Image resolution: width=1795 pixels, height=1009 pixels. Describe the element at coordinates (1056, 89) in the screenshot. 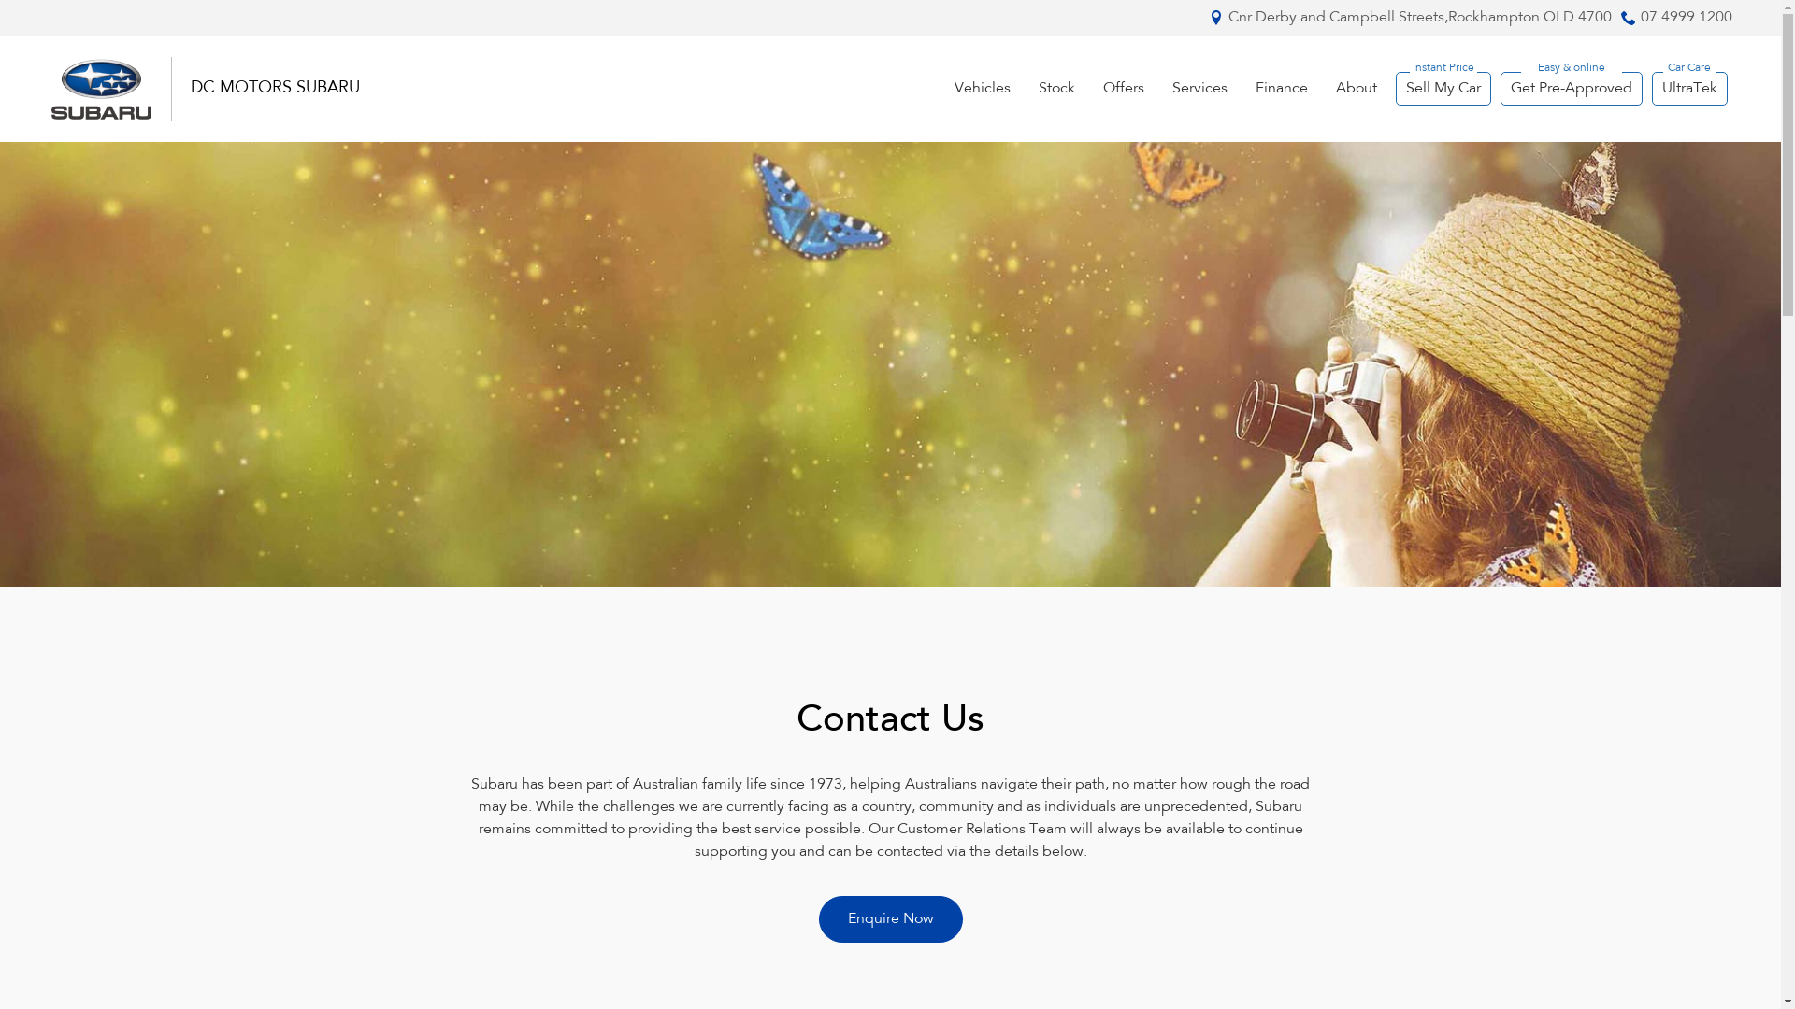

I see `Stock` at that location.